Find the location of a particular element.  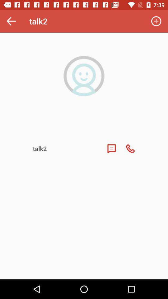

launch icon next to talk2 is located at coordinates (156, 21).